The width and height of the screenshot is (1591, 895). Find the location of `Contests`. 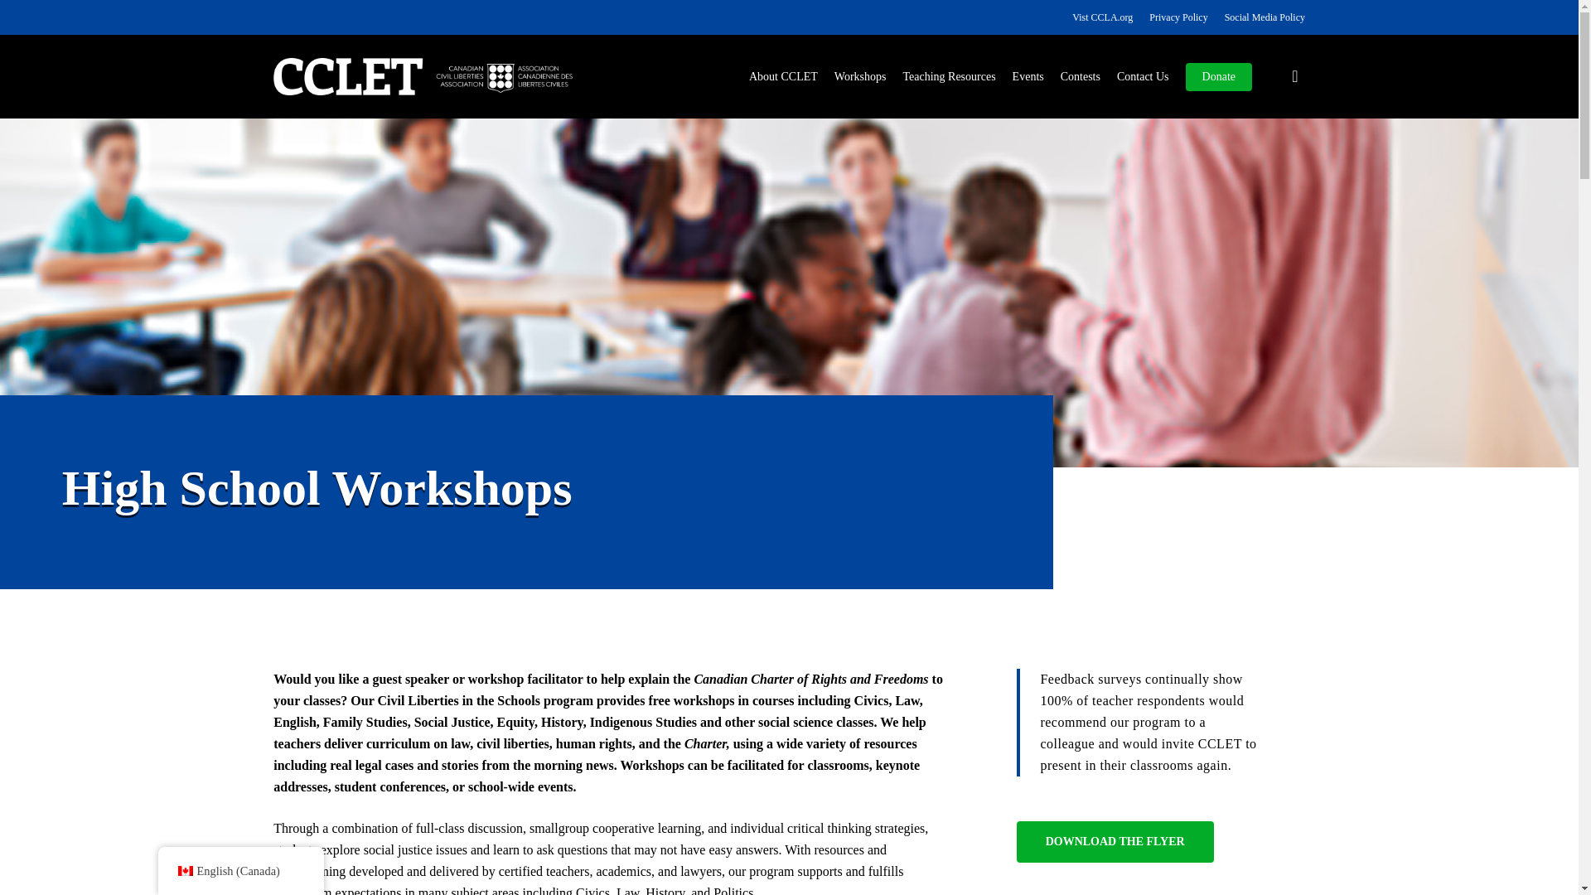

Contests is located at coordinates (1081, 75).